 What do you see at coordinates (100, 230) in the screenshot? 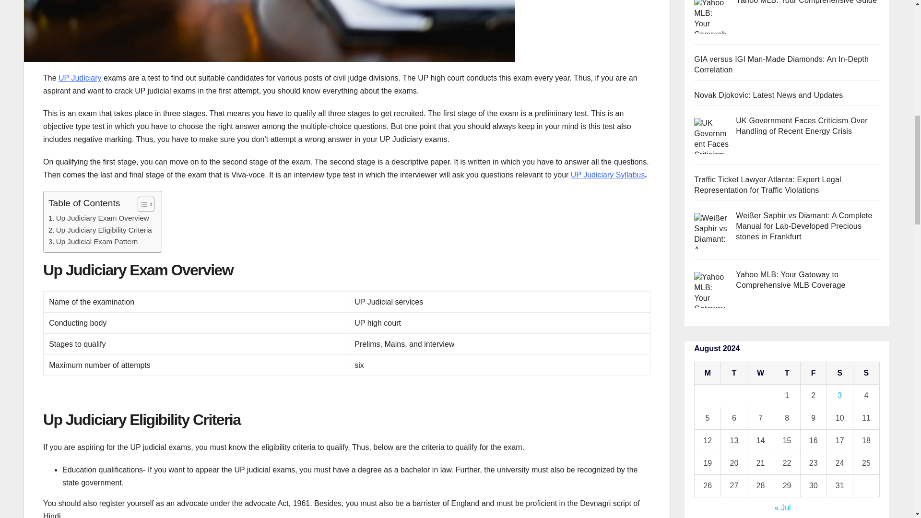
I see `Up Judiciary Eligibility Criteria` at bounding box center [100, 230].